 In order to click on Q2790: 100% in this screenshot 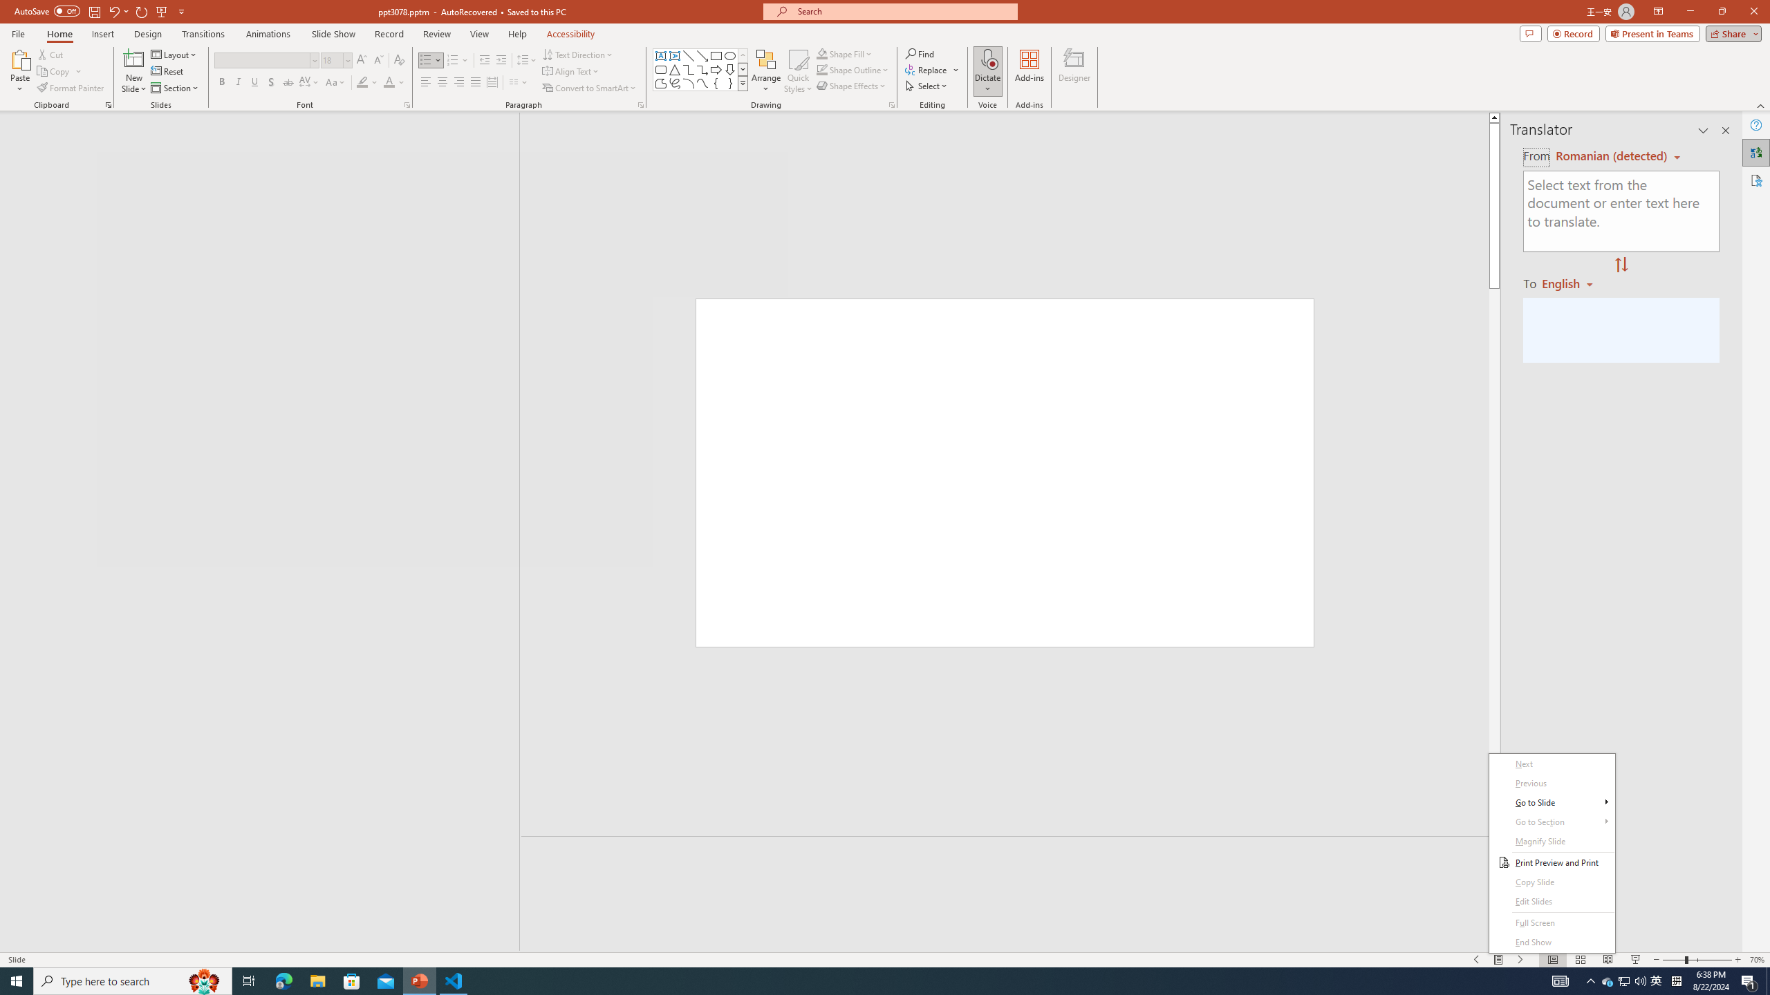, I will do `click(1640, 981)`.